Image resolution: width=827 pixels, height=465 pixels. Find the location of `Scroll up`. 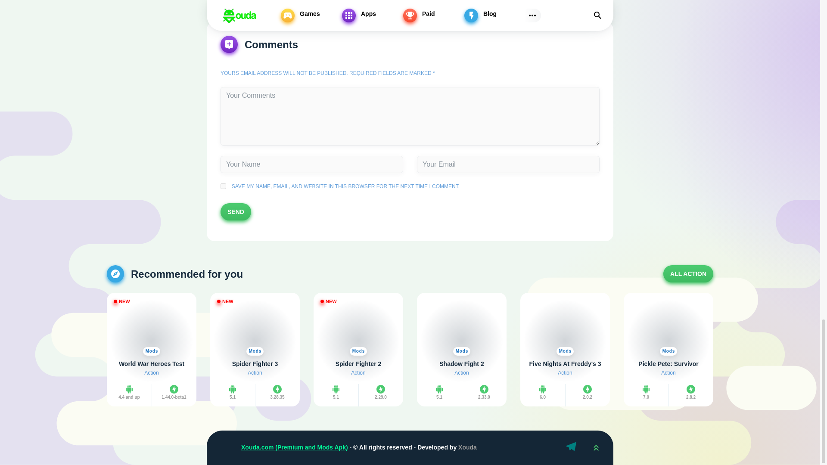

Scroll up is located at coordinates (596, 448).